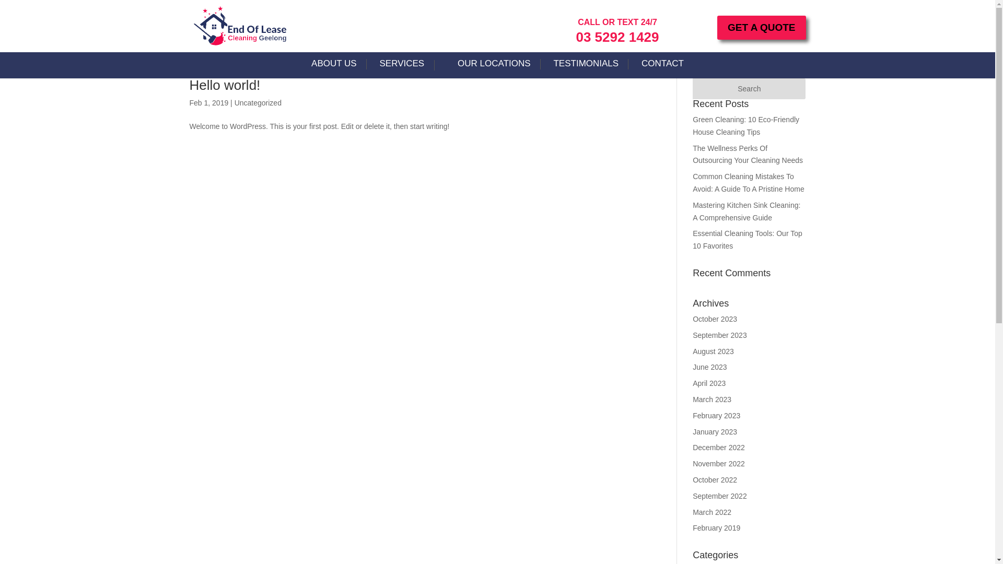 This screenshot has width=1003, height=564. Describe the element at coordinates (746, 126) in the screenshot. I see `Green Cleaning: 10 Eco-Friendly House Cleaning Tips` at that location.